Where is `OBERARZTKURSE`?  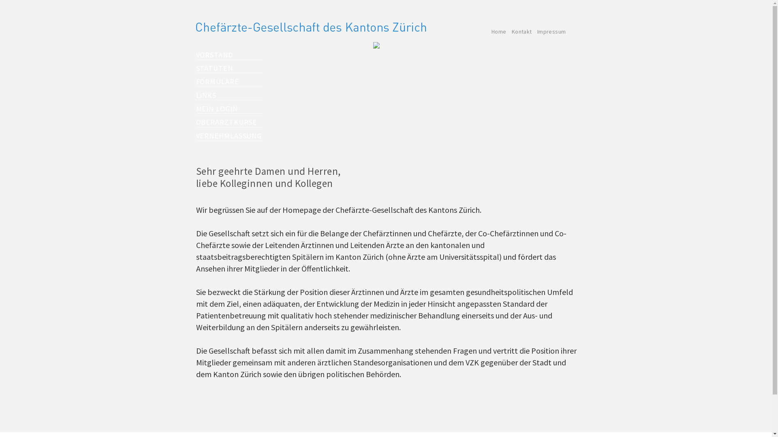
OBERARZTKURSE is located at coordinates (229, 122).